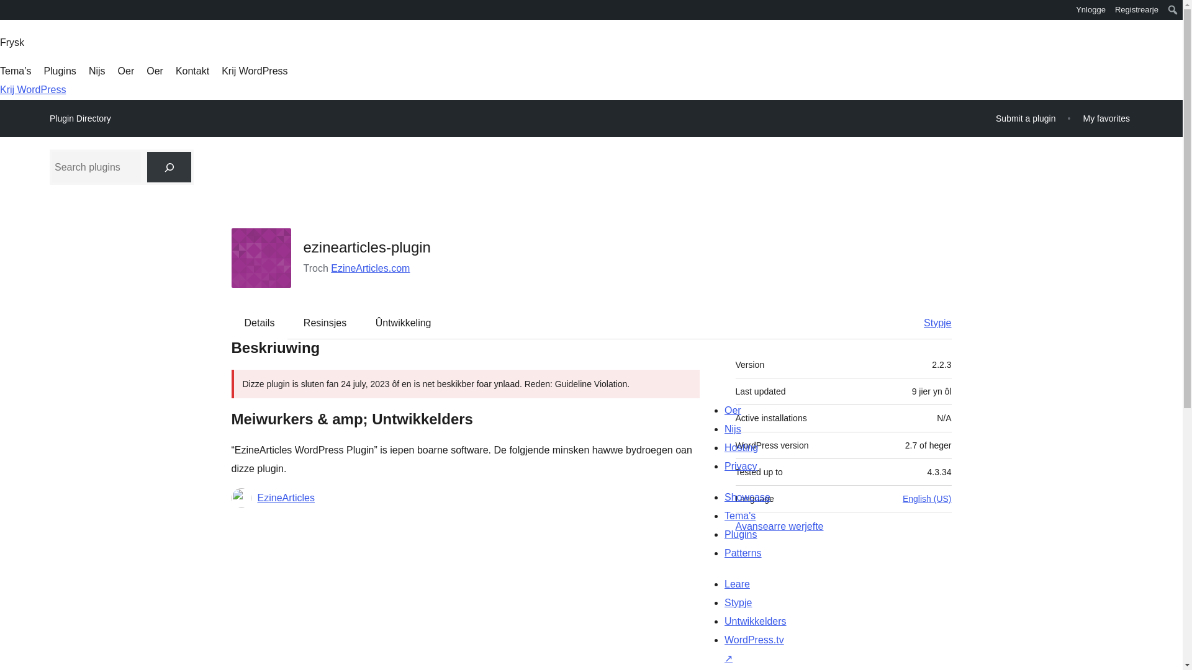 Image resolution: width=1192 pixels, height=670 pixels. What do you see at coordinates (126, 71) in the screenshot?
I see `Oer` at bounding box center [126, 71].